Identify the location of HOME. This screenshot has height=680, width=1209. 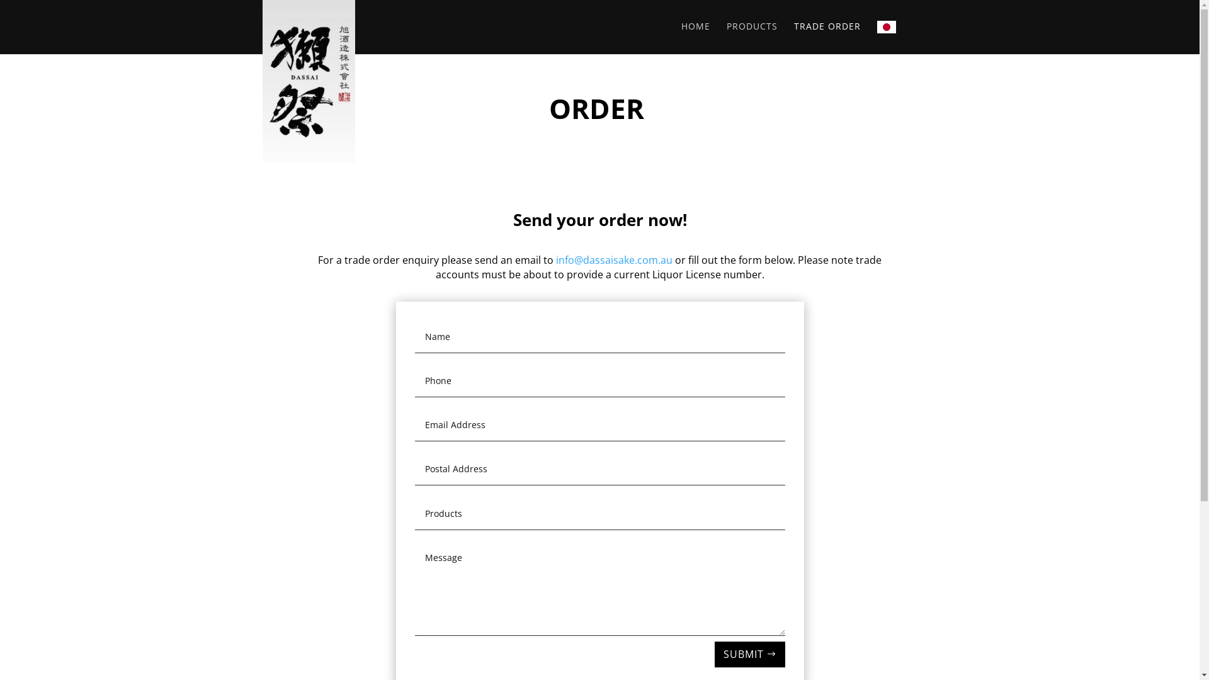
(696, 37).